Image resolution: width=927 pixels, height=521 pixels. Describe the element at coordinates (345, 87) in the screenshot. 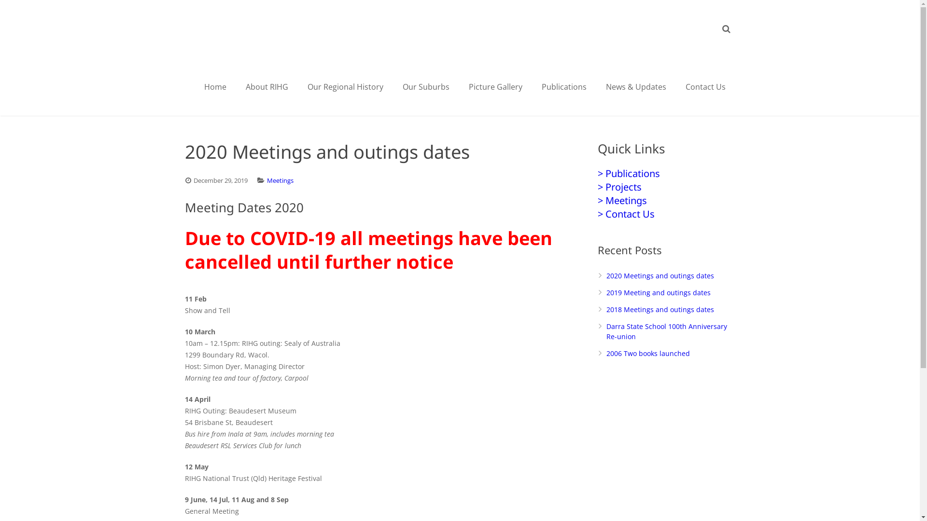

I see `Our Regional History` at that location.